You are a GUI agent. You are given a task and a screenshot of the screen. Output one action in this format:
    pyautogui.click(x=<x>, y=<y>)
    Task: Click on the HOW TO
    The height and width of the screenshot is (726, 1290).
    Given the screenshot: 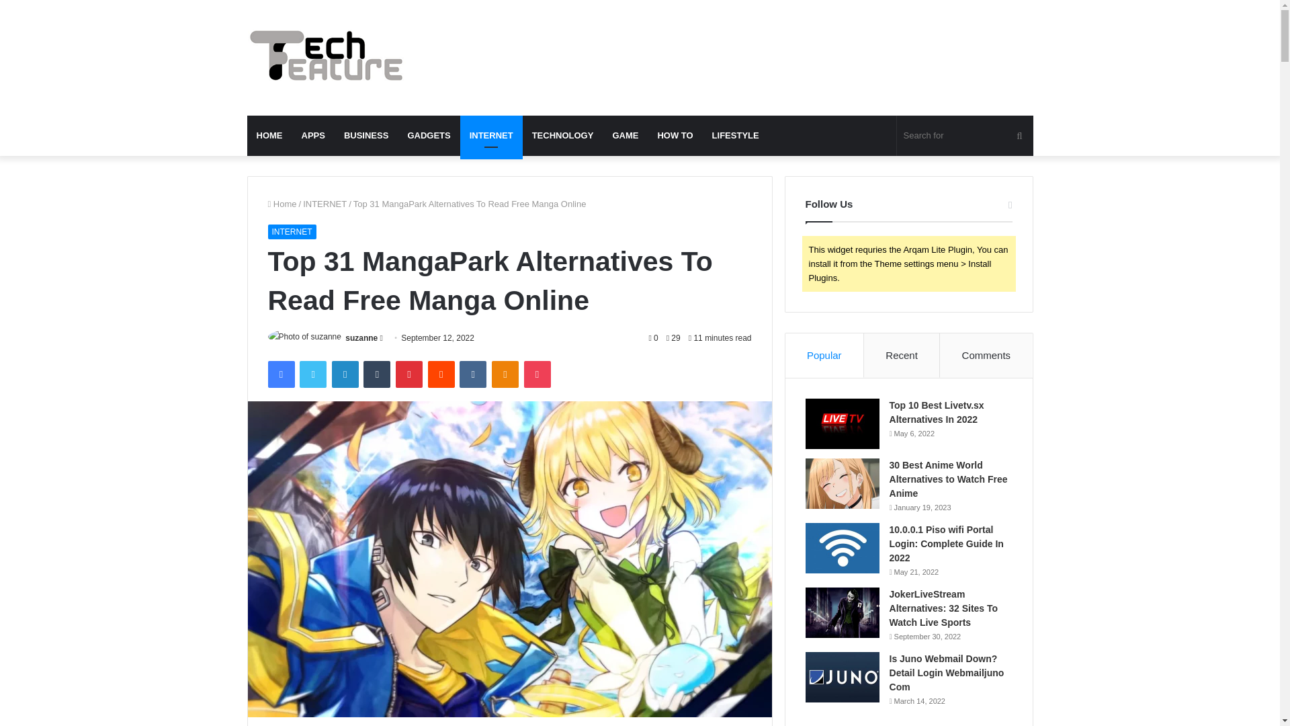 What is the action you would take?
    pyautogui.click(x=675, y=136)
    